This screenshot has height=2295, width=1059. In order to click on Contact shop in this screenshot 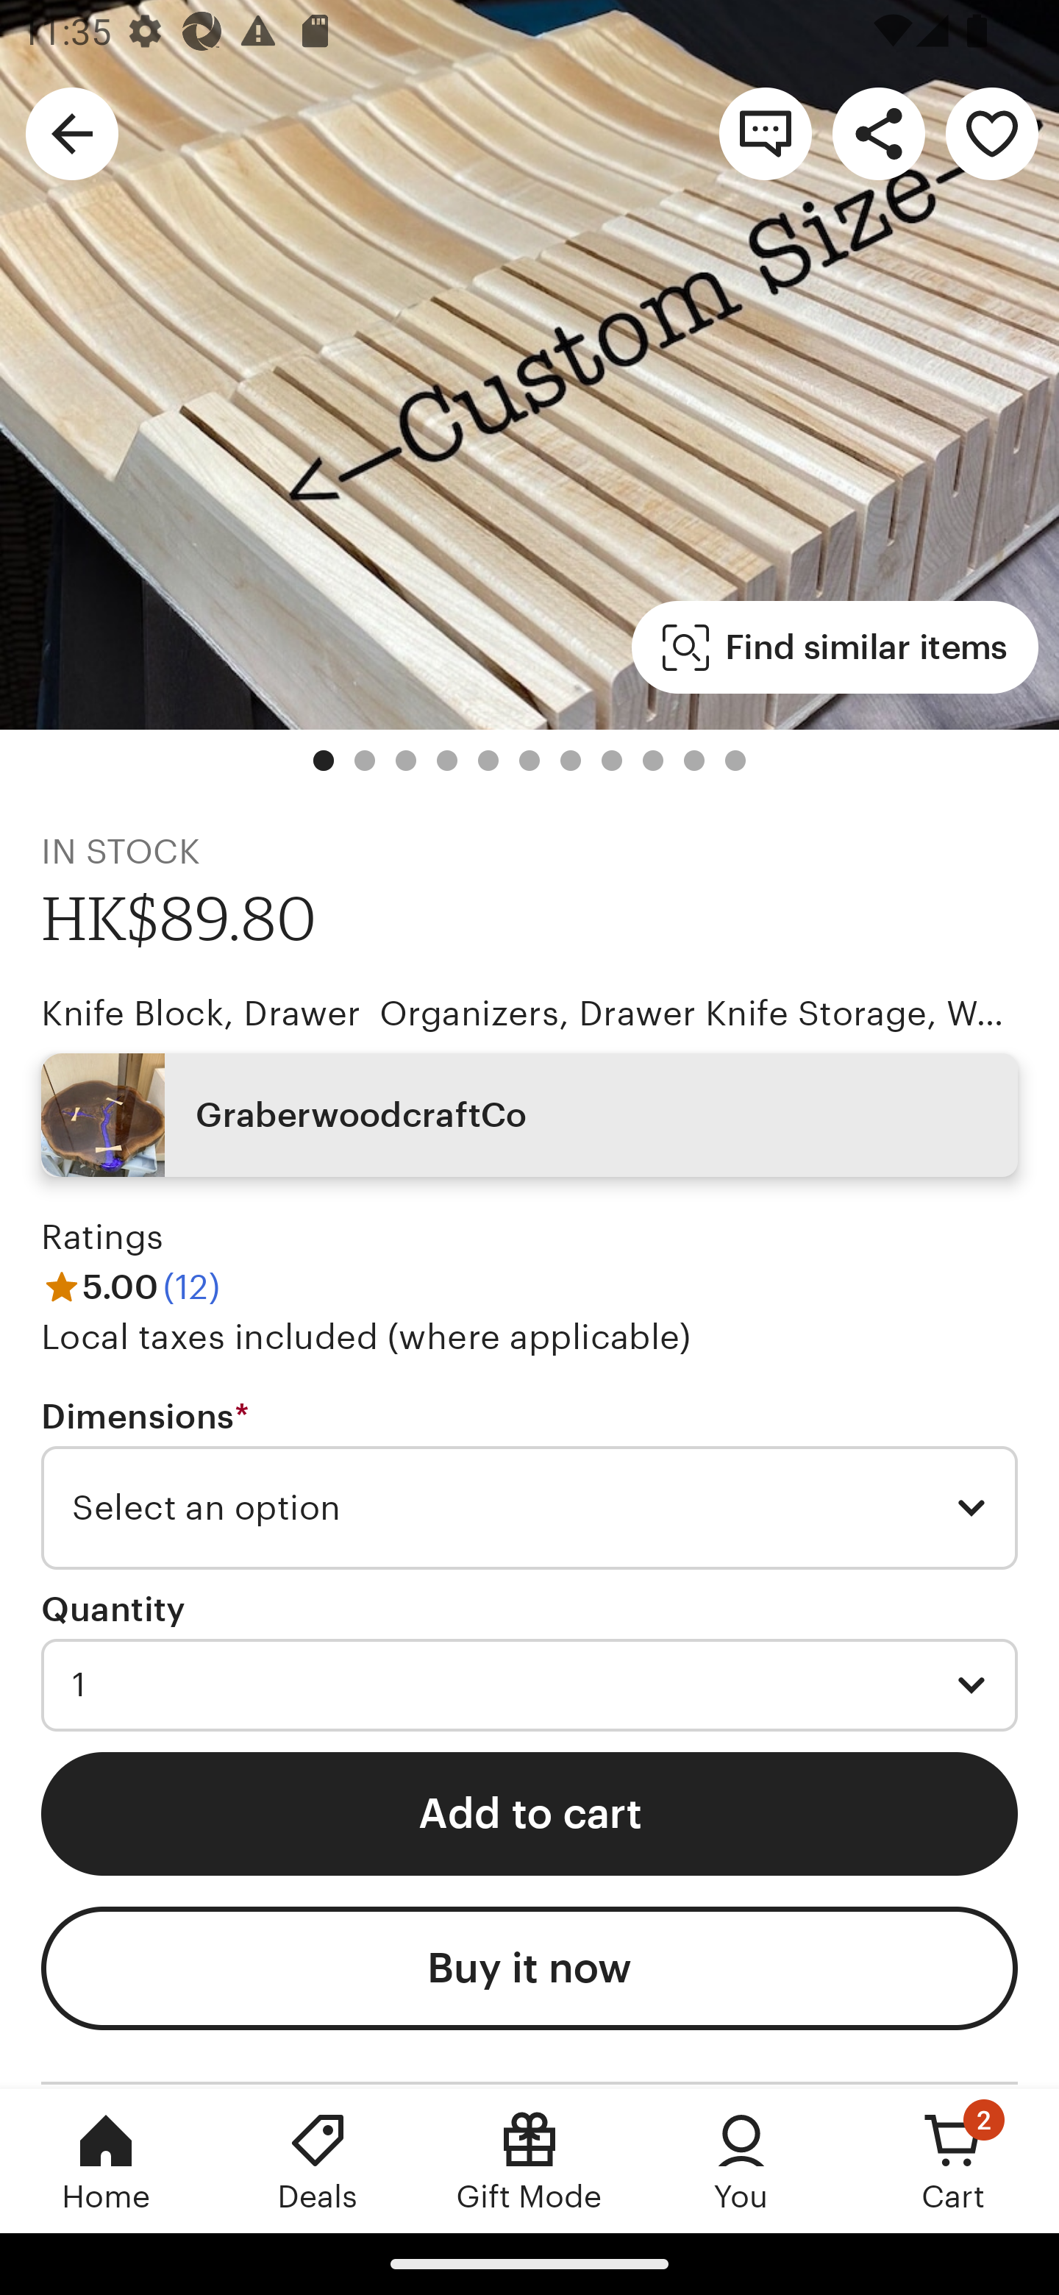, I will do `click(765, 132)`.